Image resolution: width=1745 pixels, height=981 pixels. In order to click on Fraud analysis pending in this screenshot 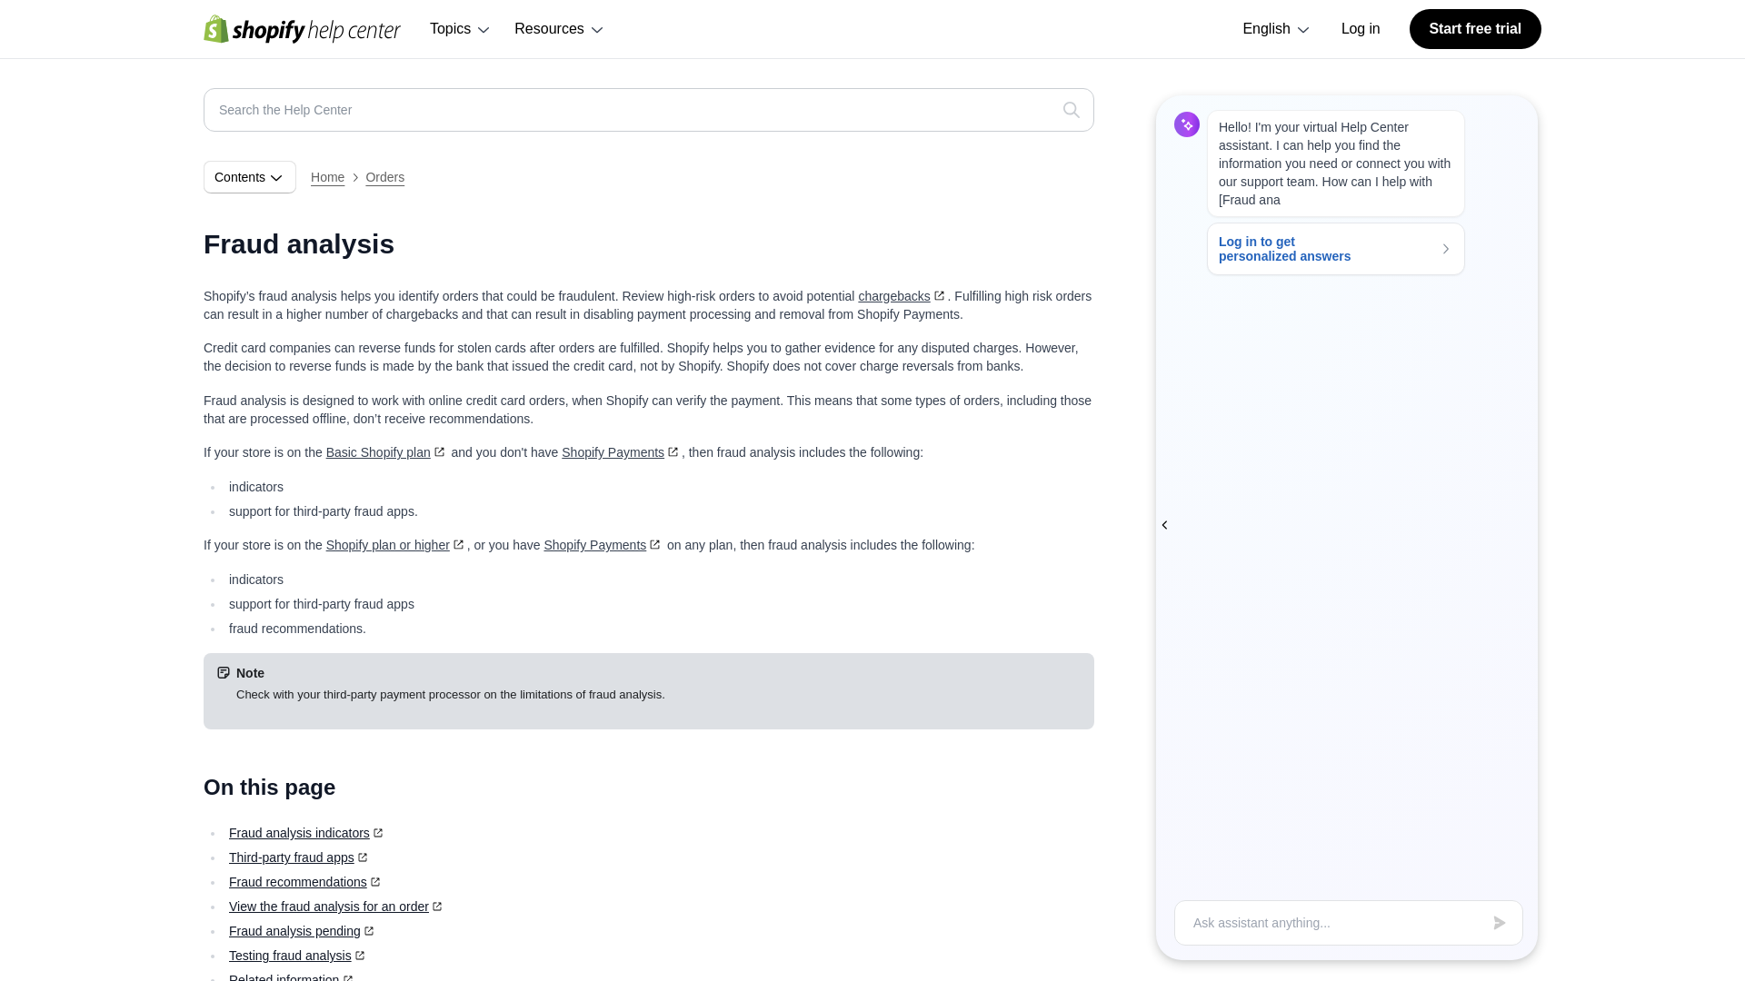, I will do `click(304, 930)`.